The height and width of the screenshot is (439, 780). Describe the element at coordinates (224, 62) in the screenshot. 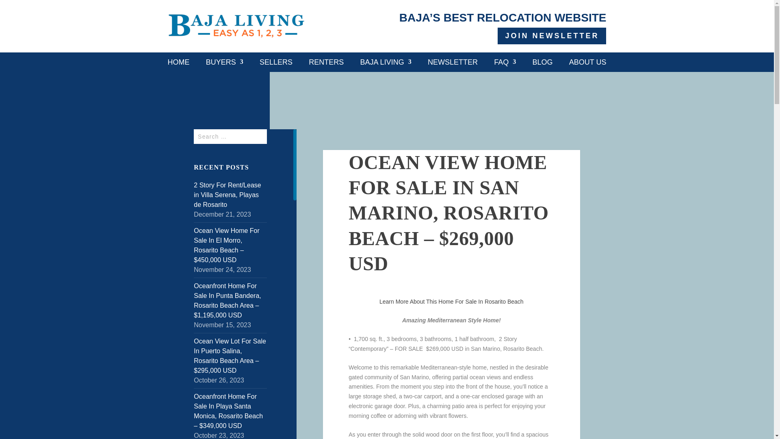

I see `BUYERS` at that location.